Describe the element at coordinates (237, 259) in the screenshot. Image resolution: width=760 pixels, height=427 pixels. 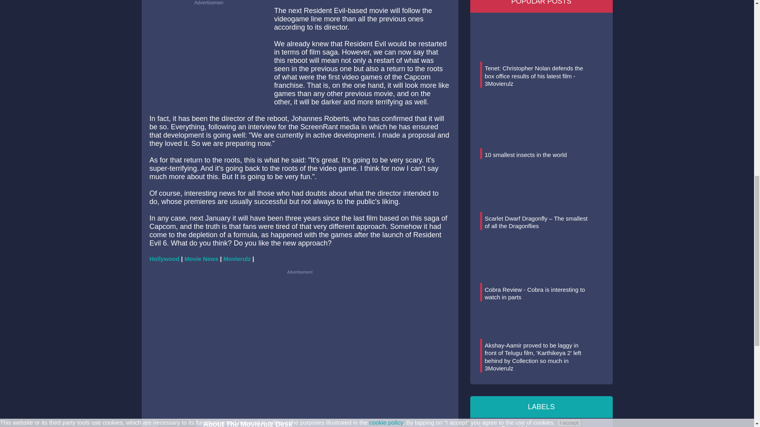
I see `Movierulz` at that location.